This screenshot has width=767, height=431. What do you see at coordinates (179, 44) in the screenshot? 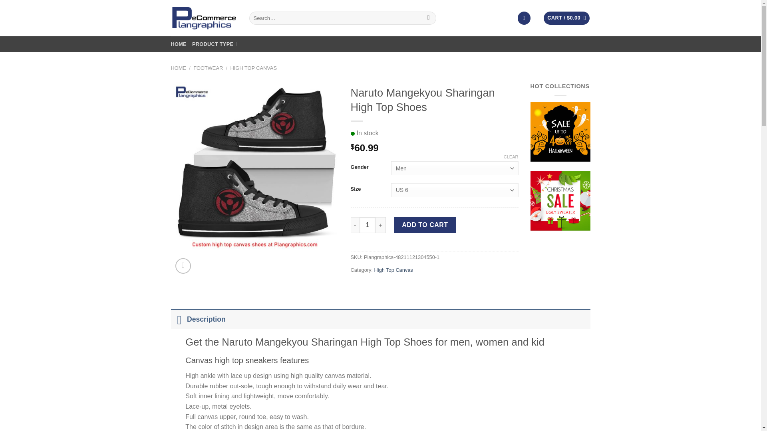
I see `HOME` at bounding box center [179, 44].